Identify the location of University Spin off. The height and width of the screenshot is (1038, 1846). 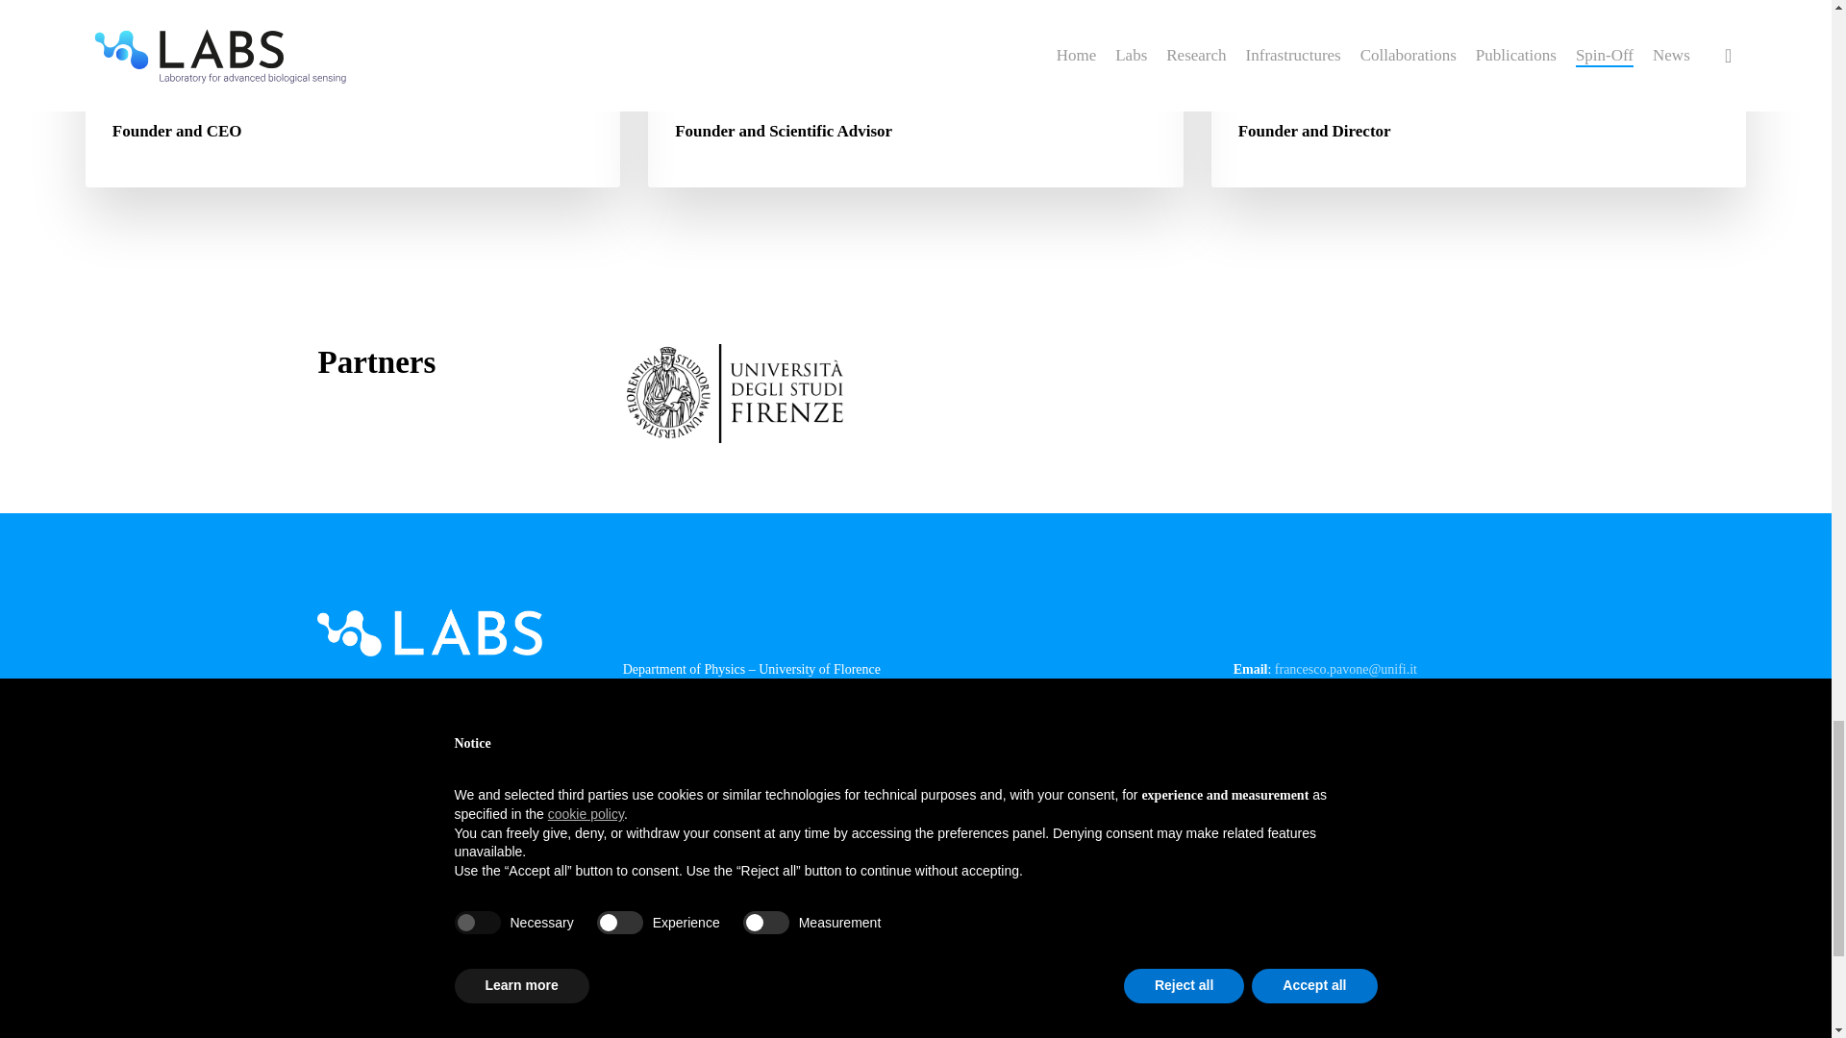
(980, 778).